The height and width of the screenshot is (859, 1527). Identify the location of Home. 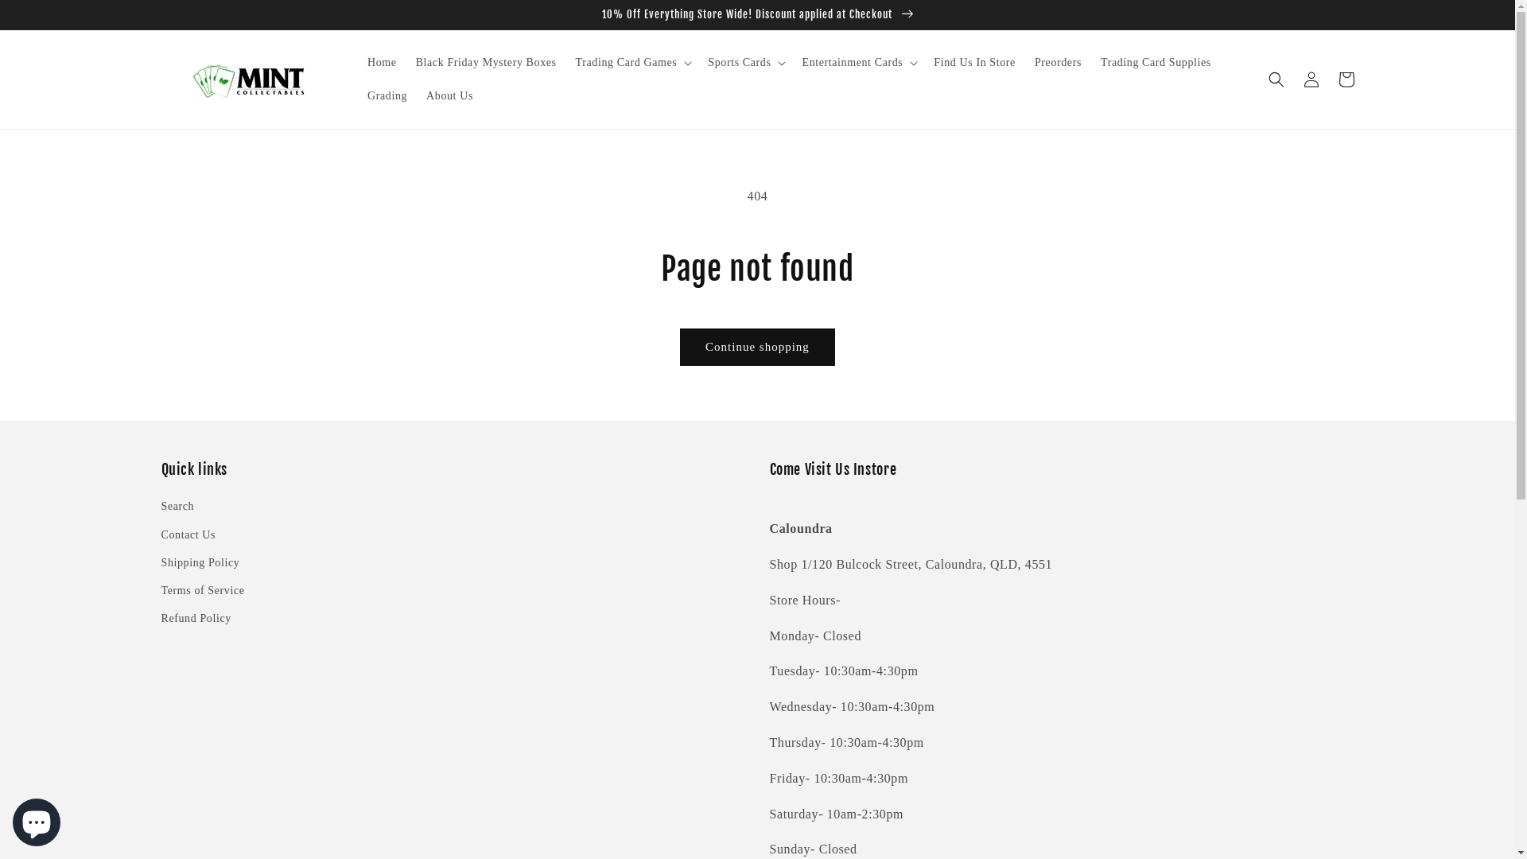
(382, 63).